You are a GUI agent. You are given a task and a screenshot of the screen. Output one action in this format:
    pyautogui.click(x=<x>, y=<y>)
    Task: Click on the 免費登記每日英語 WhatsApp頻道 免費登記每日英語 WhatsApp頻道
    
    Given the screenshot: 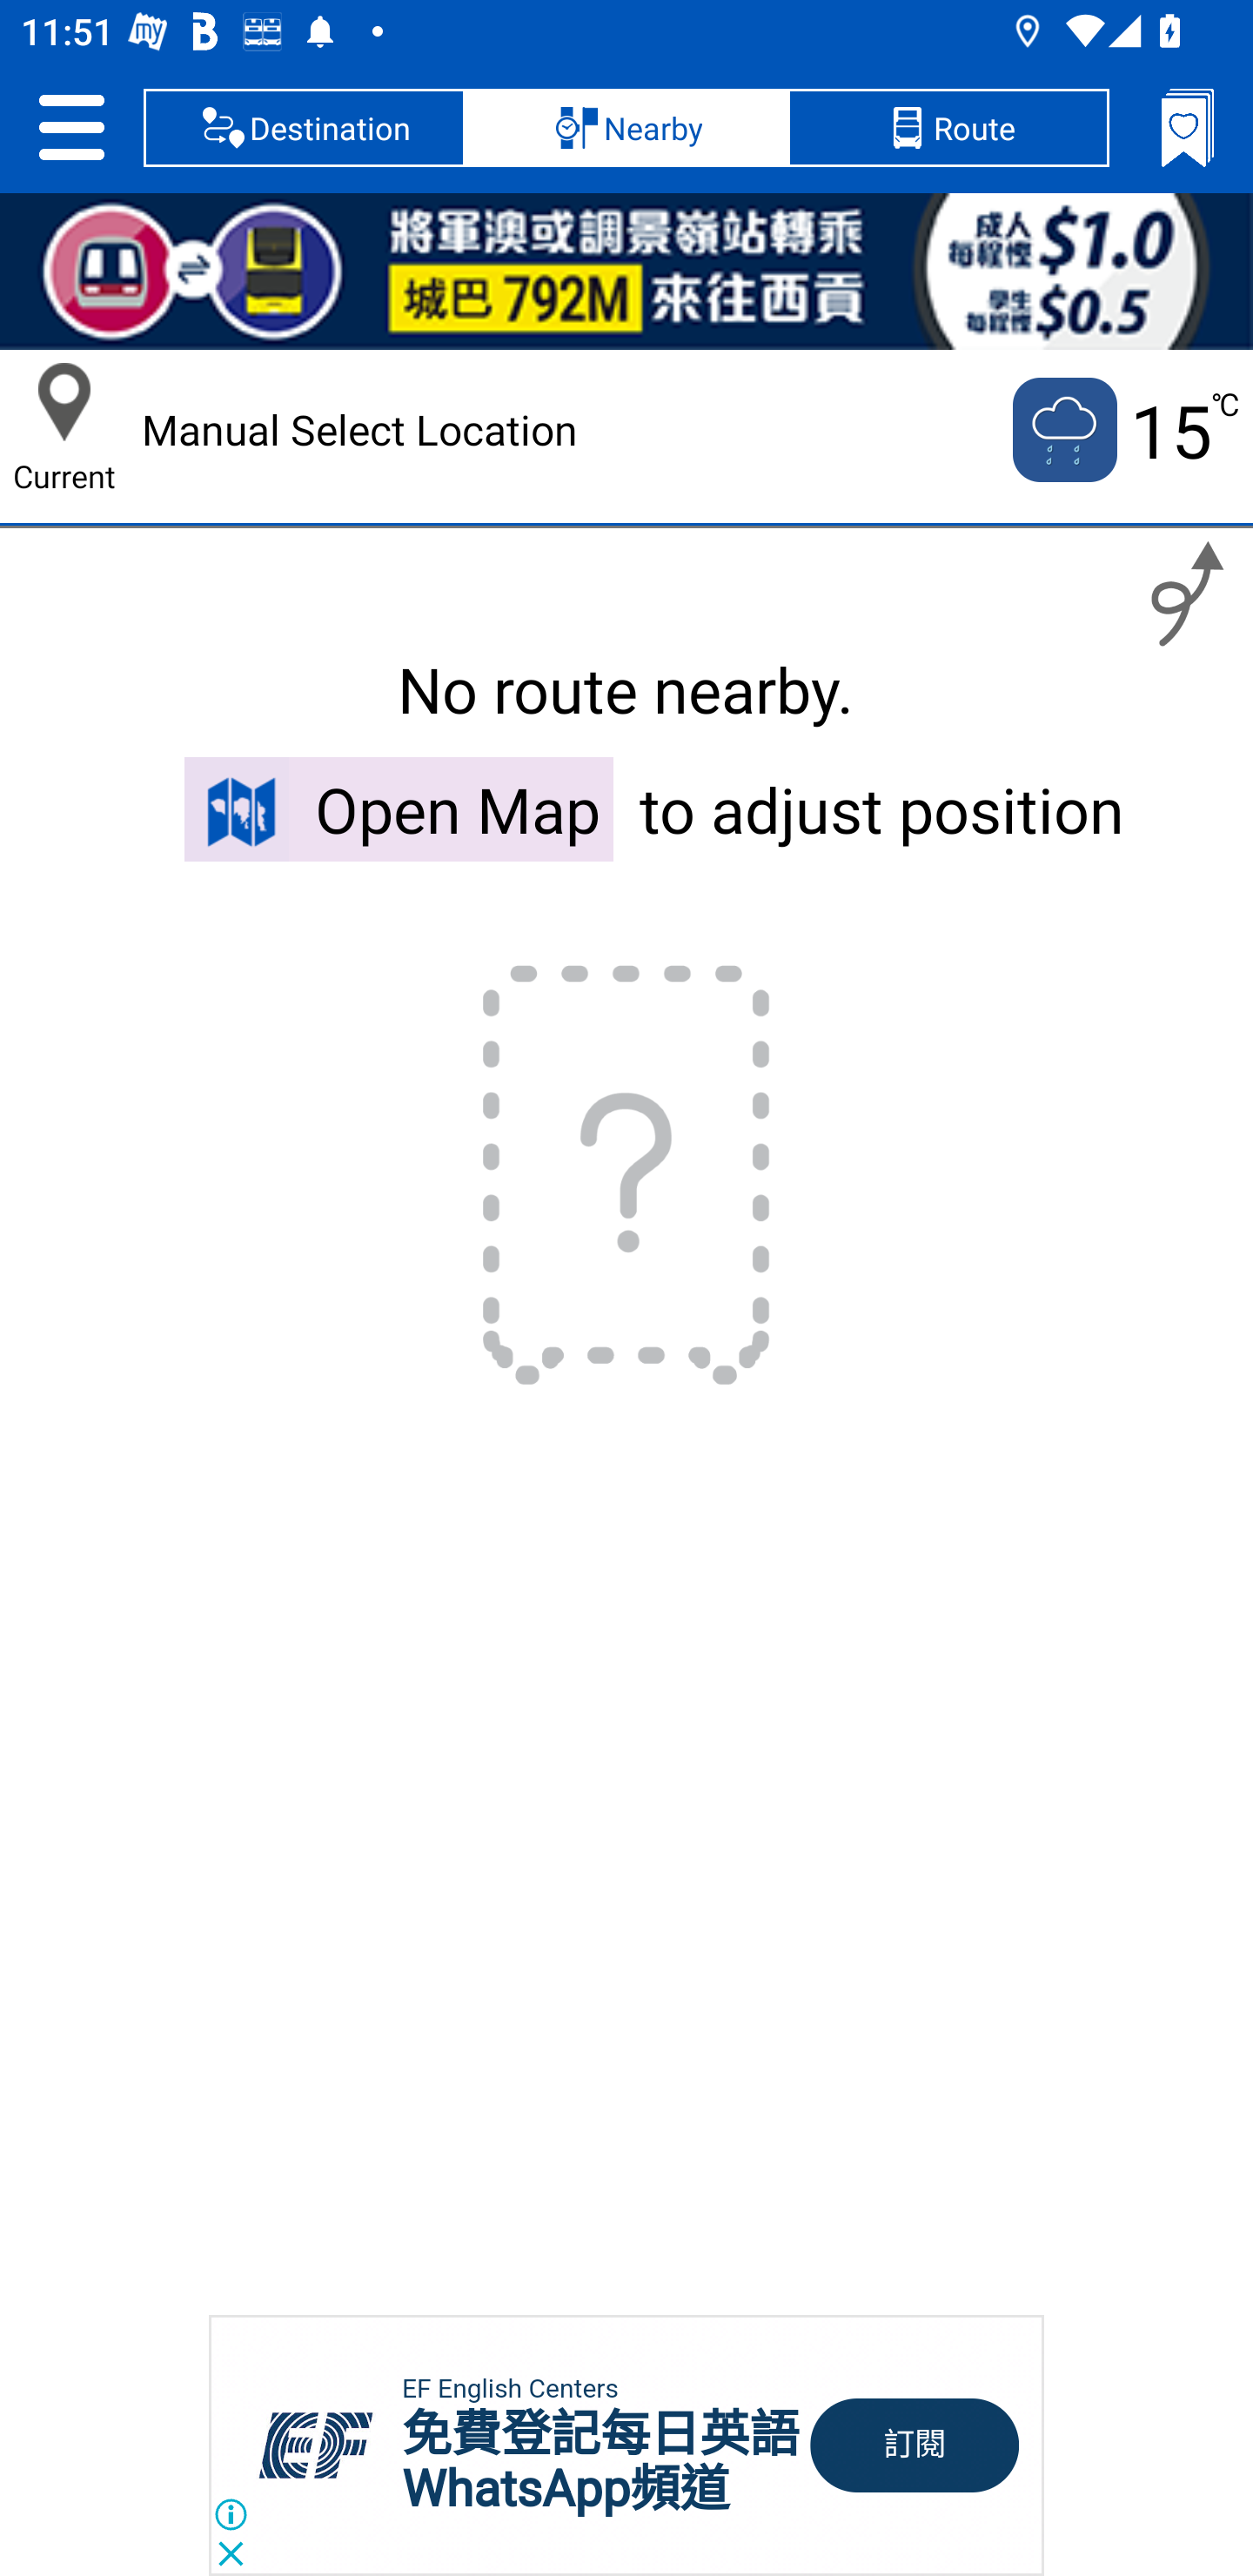 What is the action you would take?
    pyautogui.click(x=600, y=2461)
    